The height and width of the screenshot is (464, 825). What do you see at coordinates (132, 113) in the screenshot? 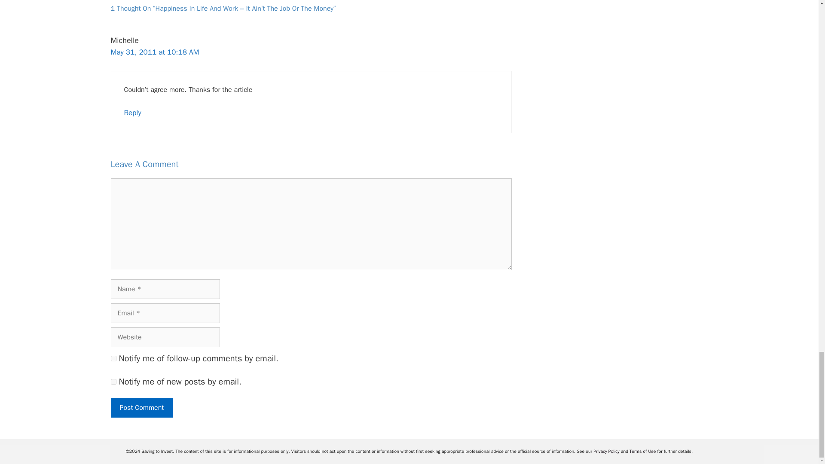
I see `Reply` at bounding box center [132, 113].